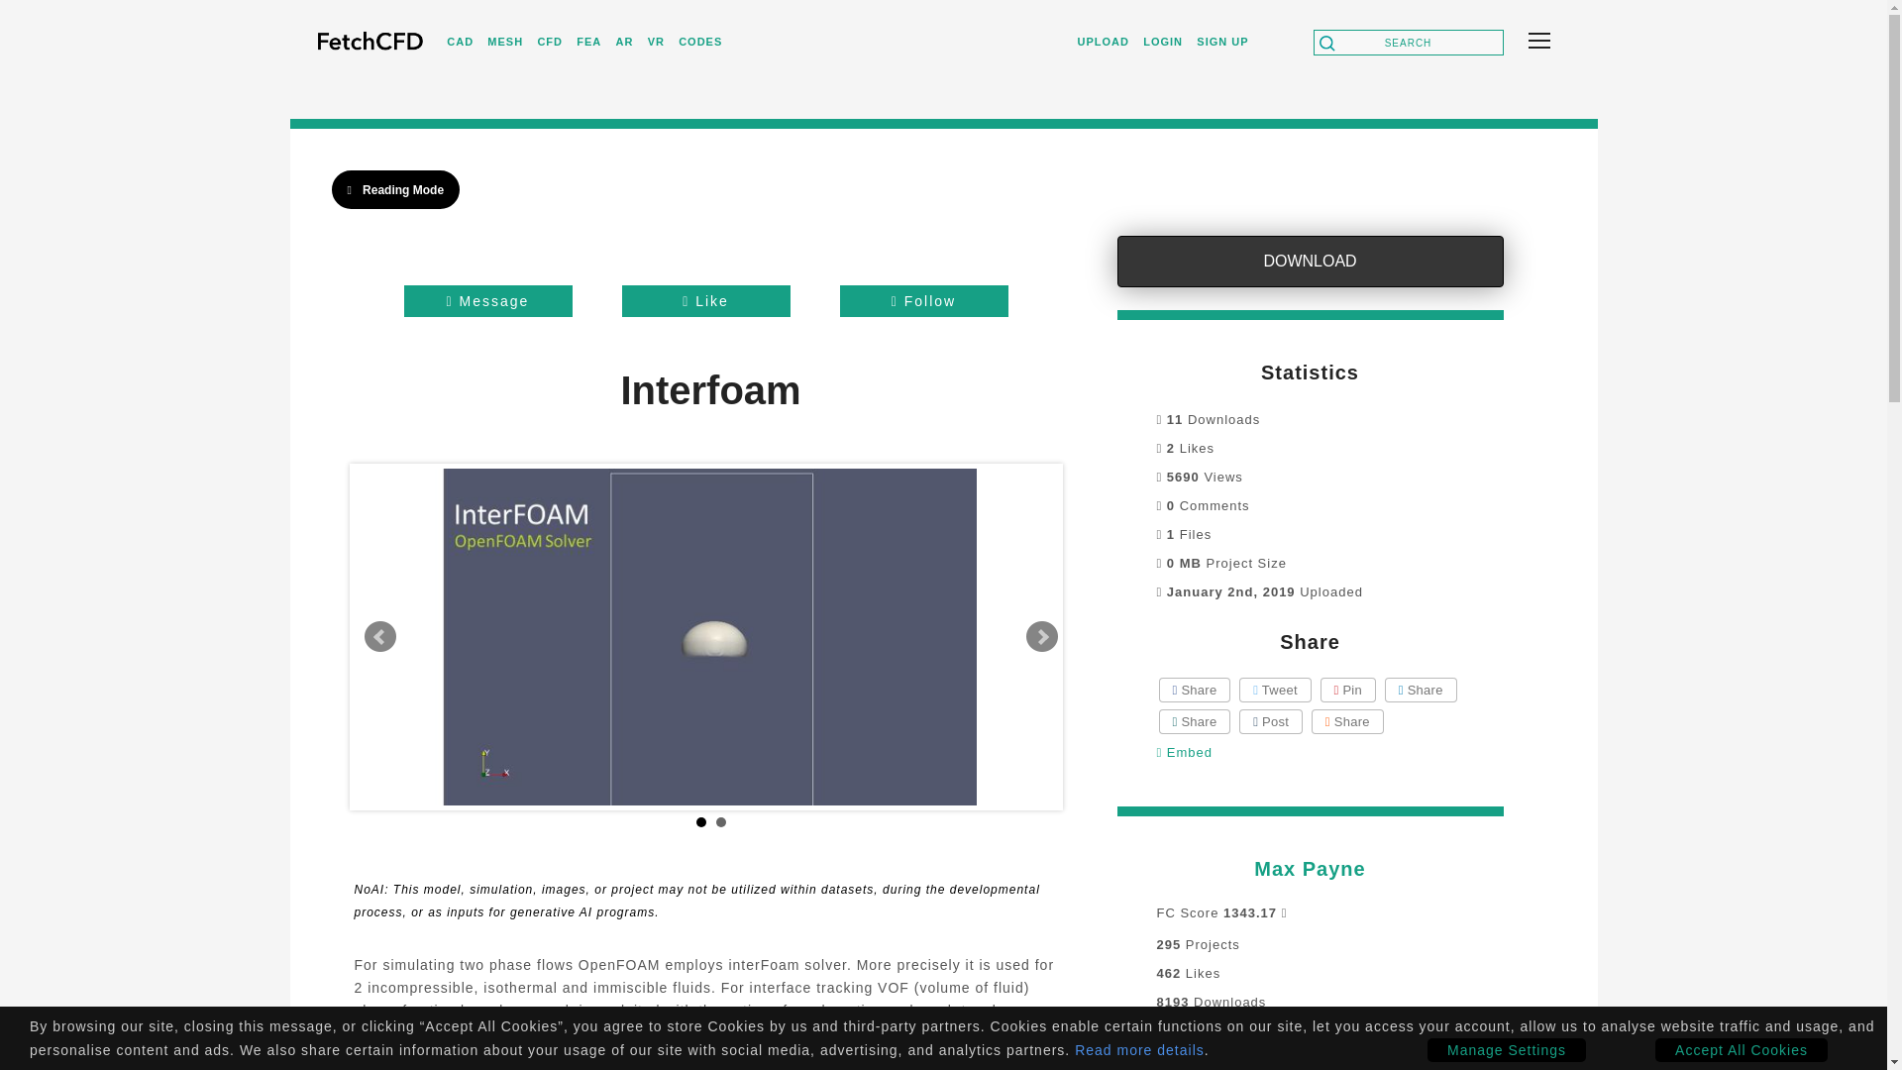 This screenshot has height=1070, width=1902. Describe the element at coordinates (1742, 1050) in the screenshot. I see `Accept All Cookies` at that location.